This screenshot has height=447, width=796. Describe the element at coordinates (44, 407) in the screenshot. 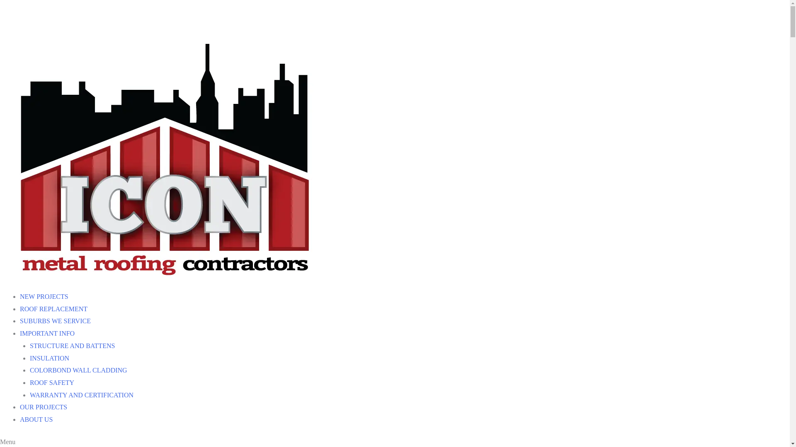

I see `OUR PROJECTS` at that location.